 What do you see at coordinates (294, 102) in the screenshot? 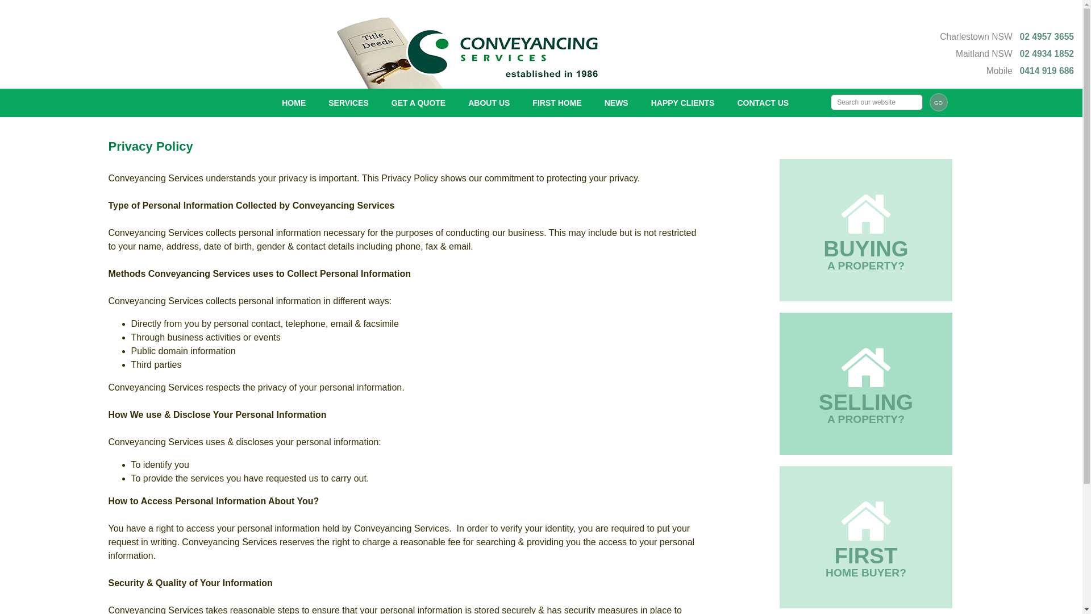
I see `HOME` at bounding box center [294, 102].